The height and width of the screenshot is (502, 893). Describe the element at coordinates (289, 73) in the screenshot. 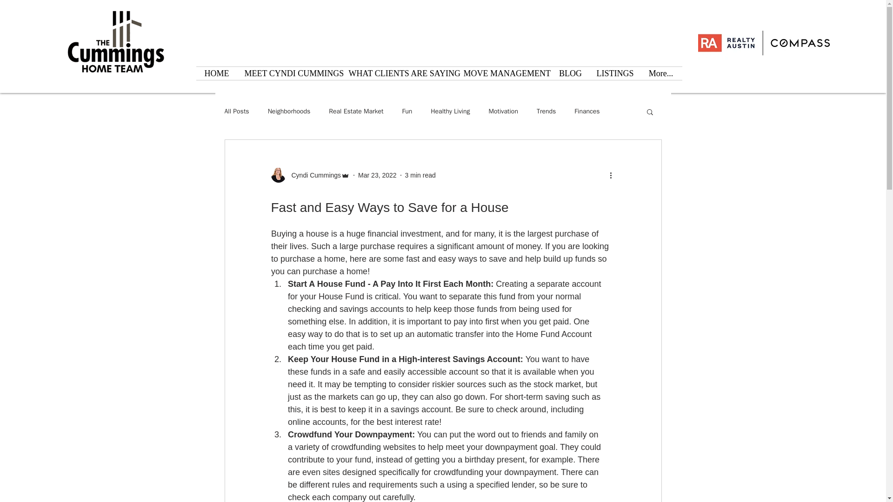

I see `MEET CYNDI CUMMINGS` at that location.